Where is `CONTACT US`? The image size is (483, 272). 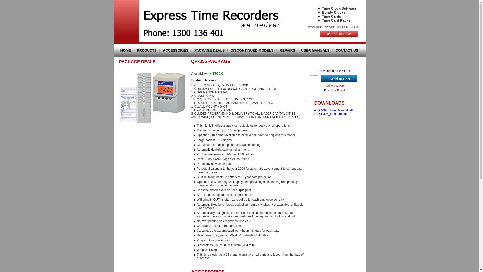
CONTACT US is located at coordinates (346, 50).